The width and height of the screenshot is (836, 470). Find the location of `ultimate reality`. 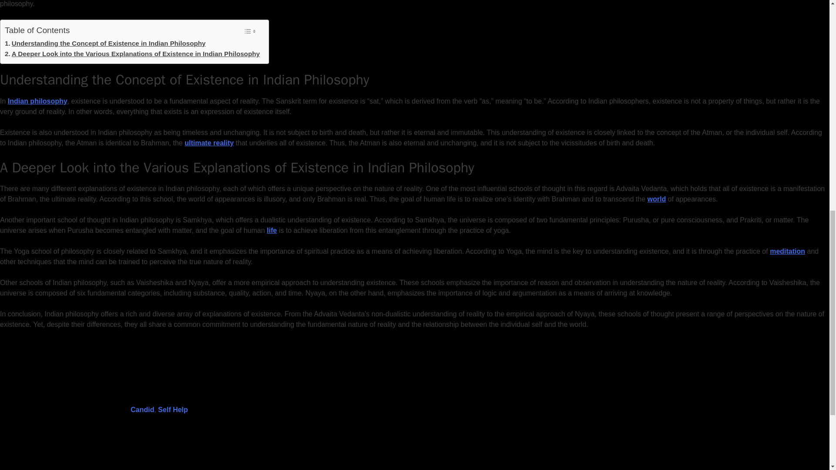

ultimate reality is located at coordinates (209, 143).